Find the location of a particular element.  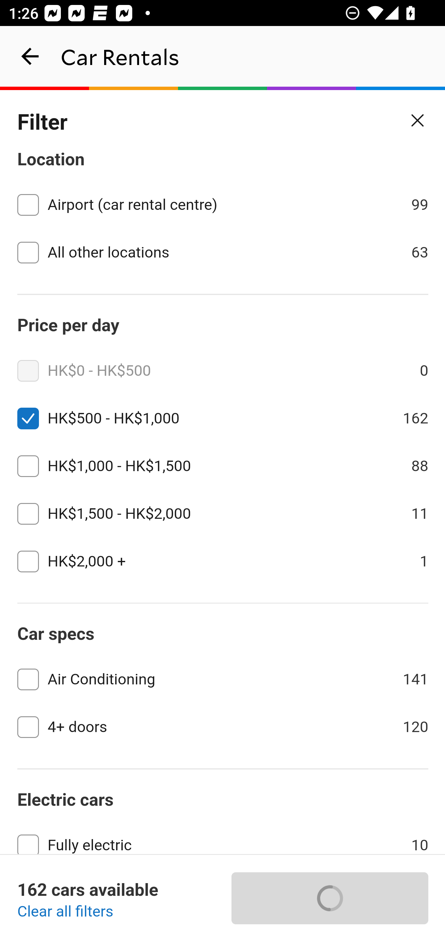

Clear all filters is located at coordinates (66, 912).